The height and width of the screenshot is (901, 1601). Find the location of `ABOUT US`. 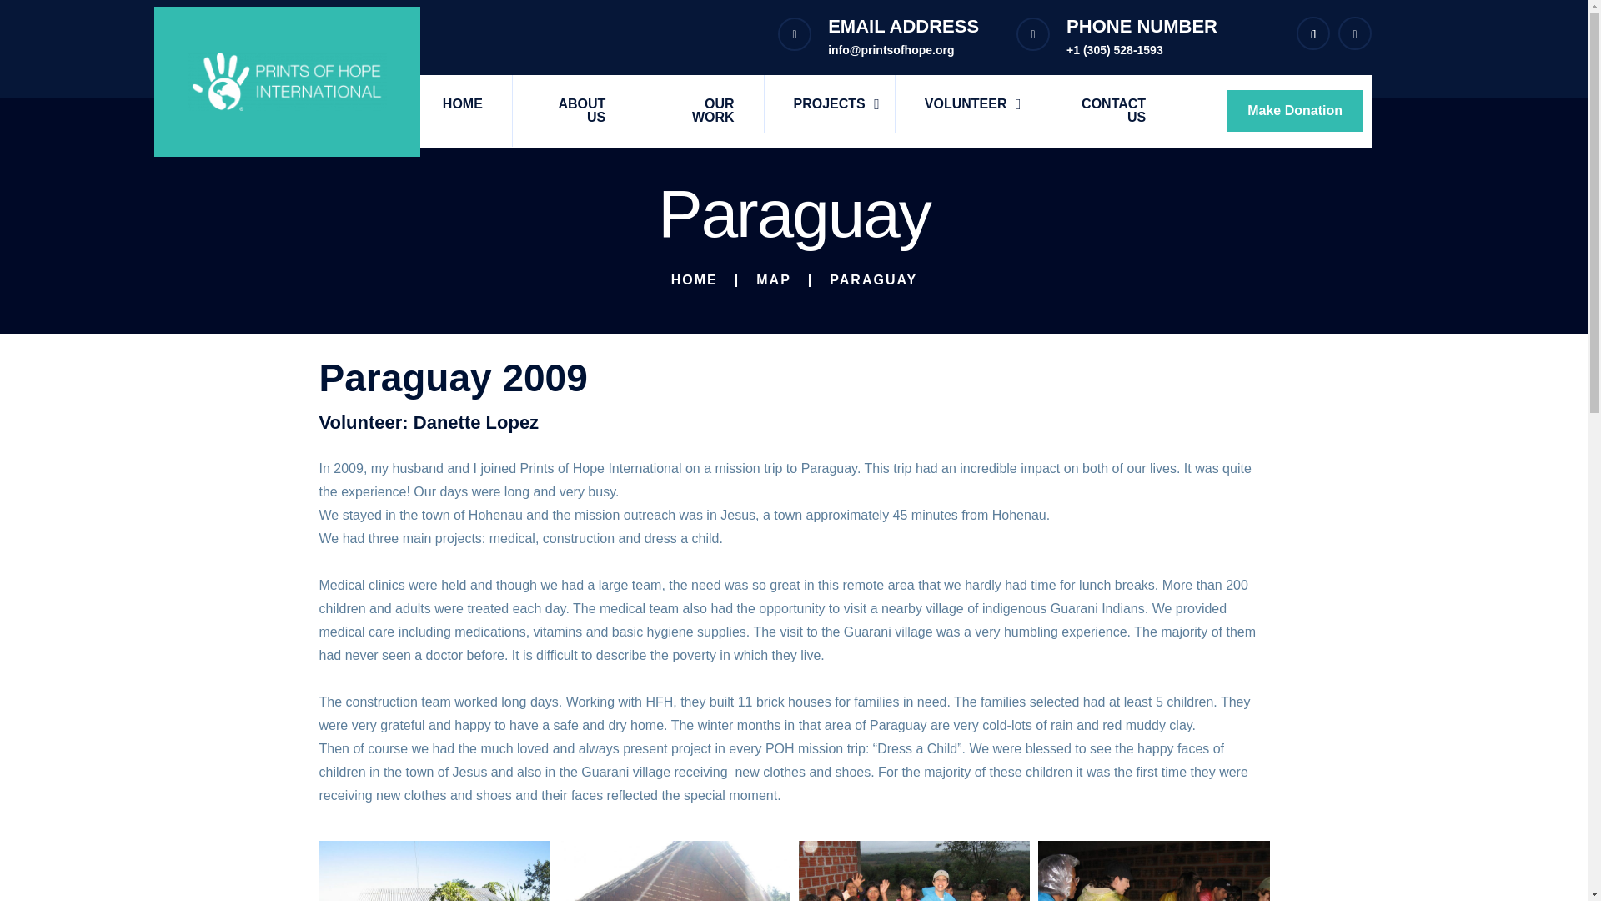

ABOUT US is located at coordinates (573, 110).